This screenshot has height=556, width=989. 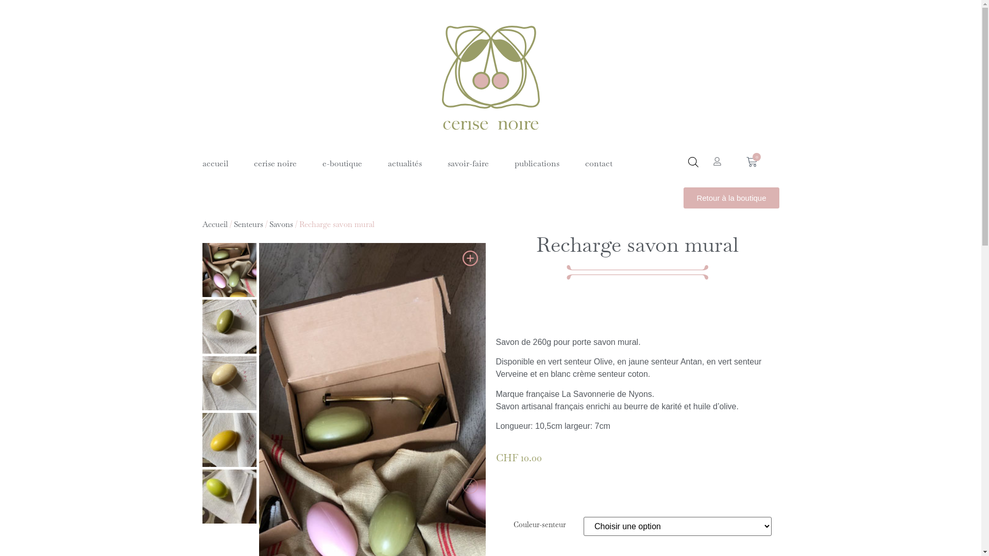 I want to click on recharge savon verveine cerise noire, so click(x=229, y=496).